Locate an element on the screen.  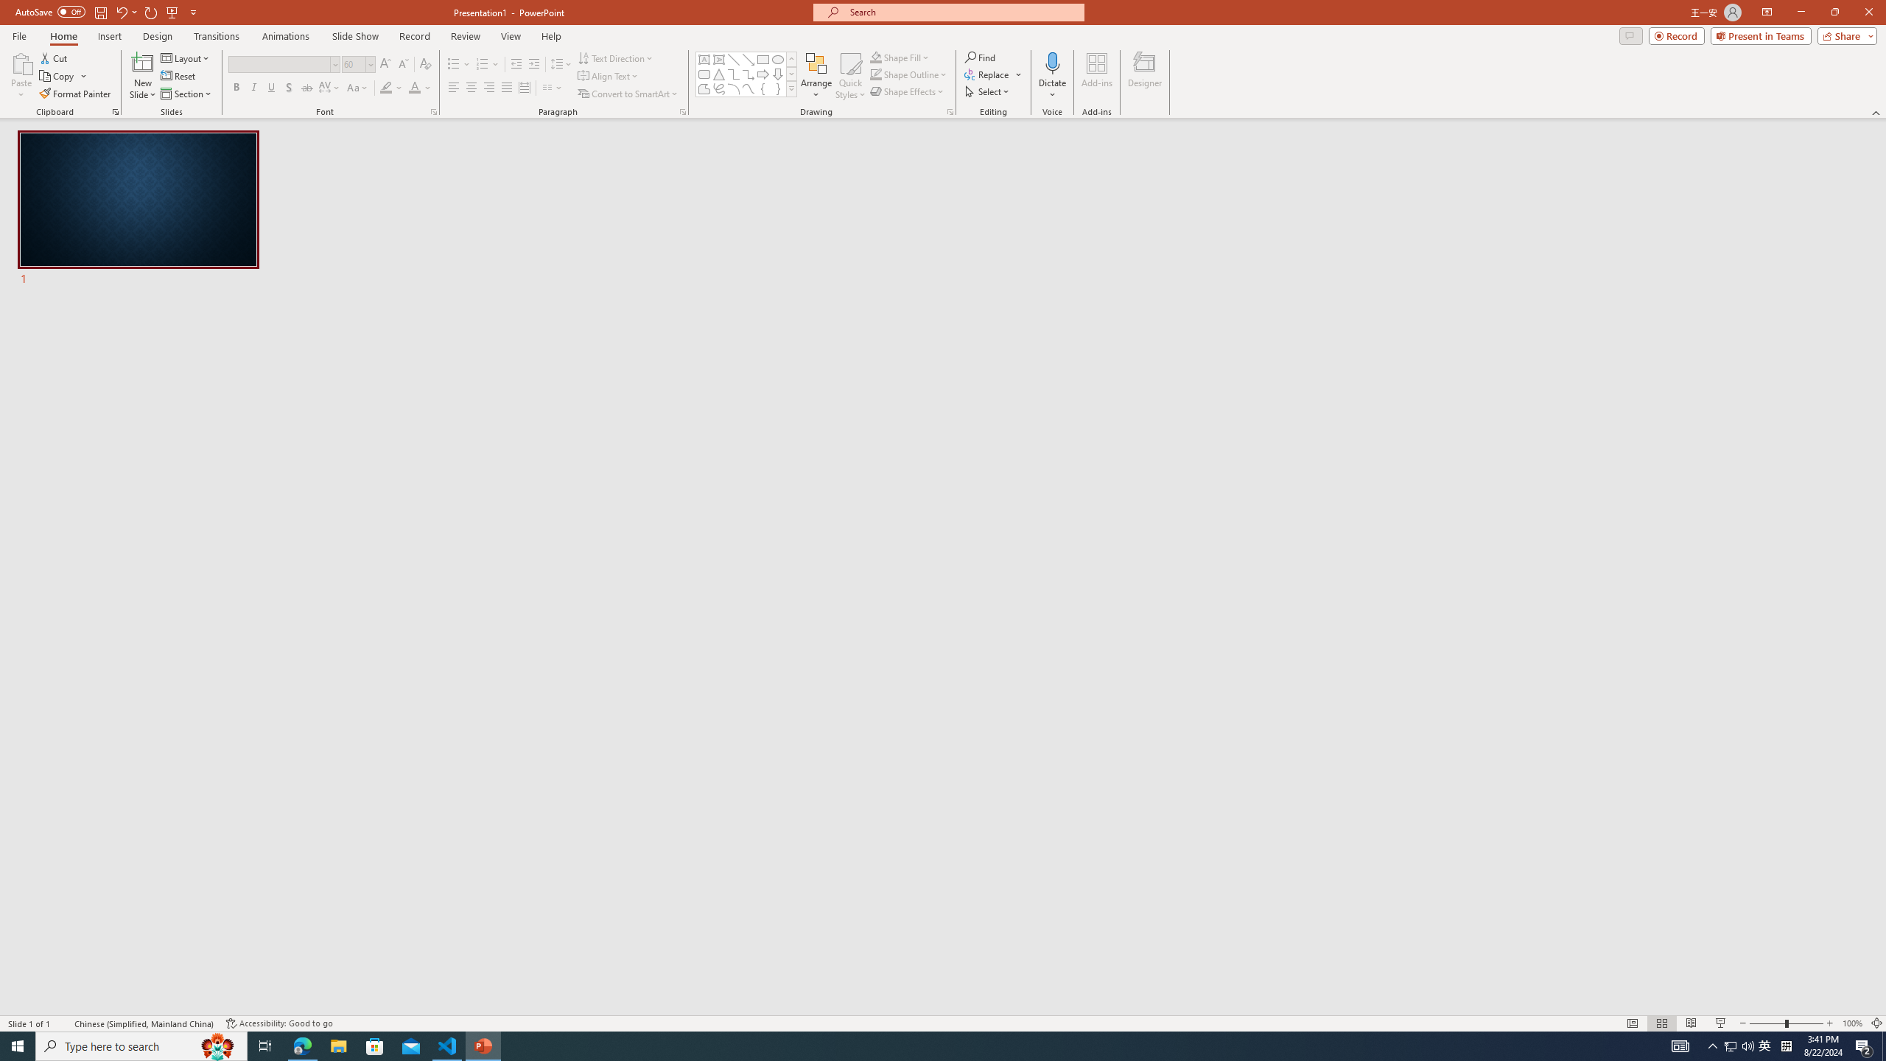
Format Object... is located at coordinates (950, 112).